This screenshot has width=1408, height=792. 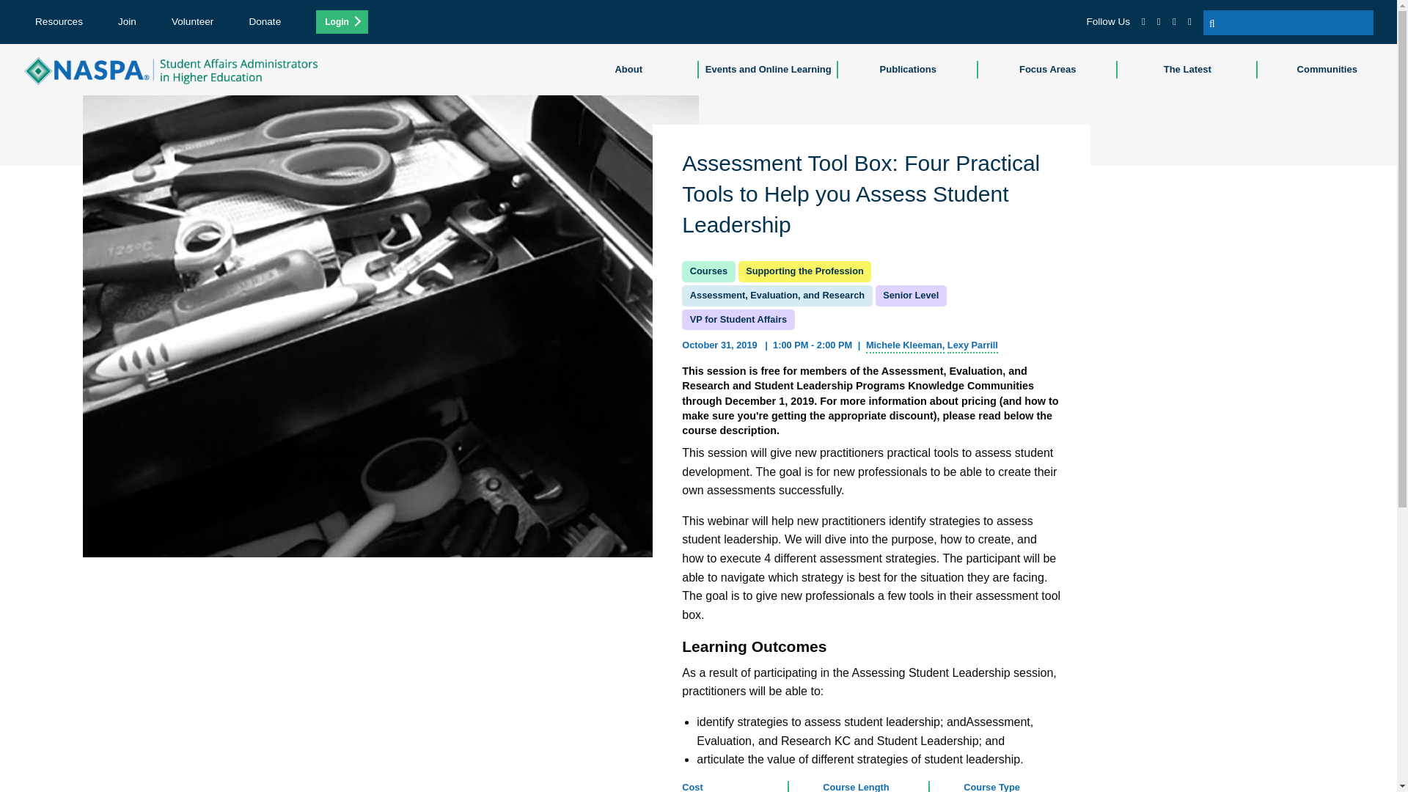 What do you see at coordinates (342, 22) in the screenshot?
I see `Login` at bounding box center [342, 22].